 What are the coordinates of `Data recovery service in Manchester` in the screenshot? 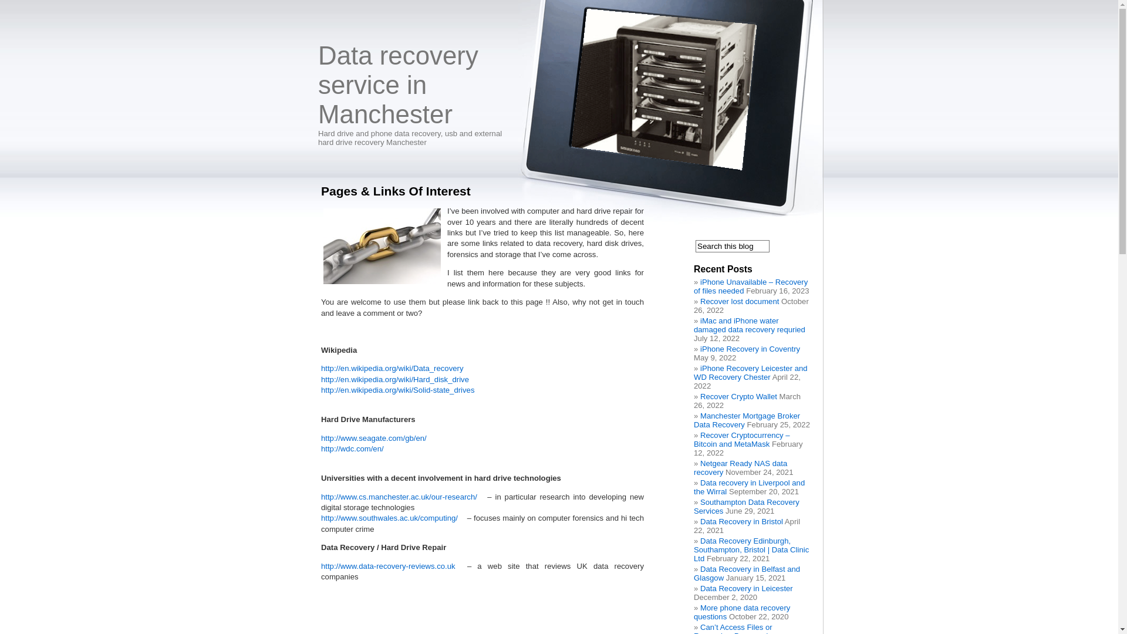 It's located at (398, 85).